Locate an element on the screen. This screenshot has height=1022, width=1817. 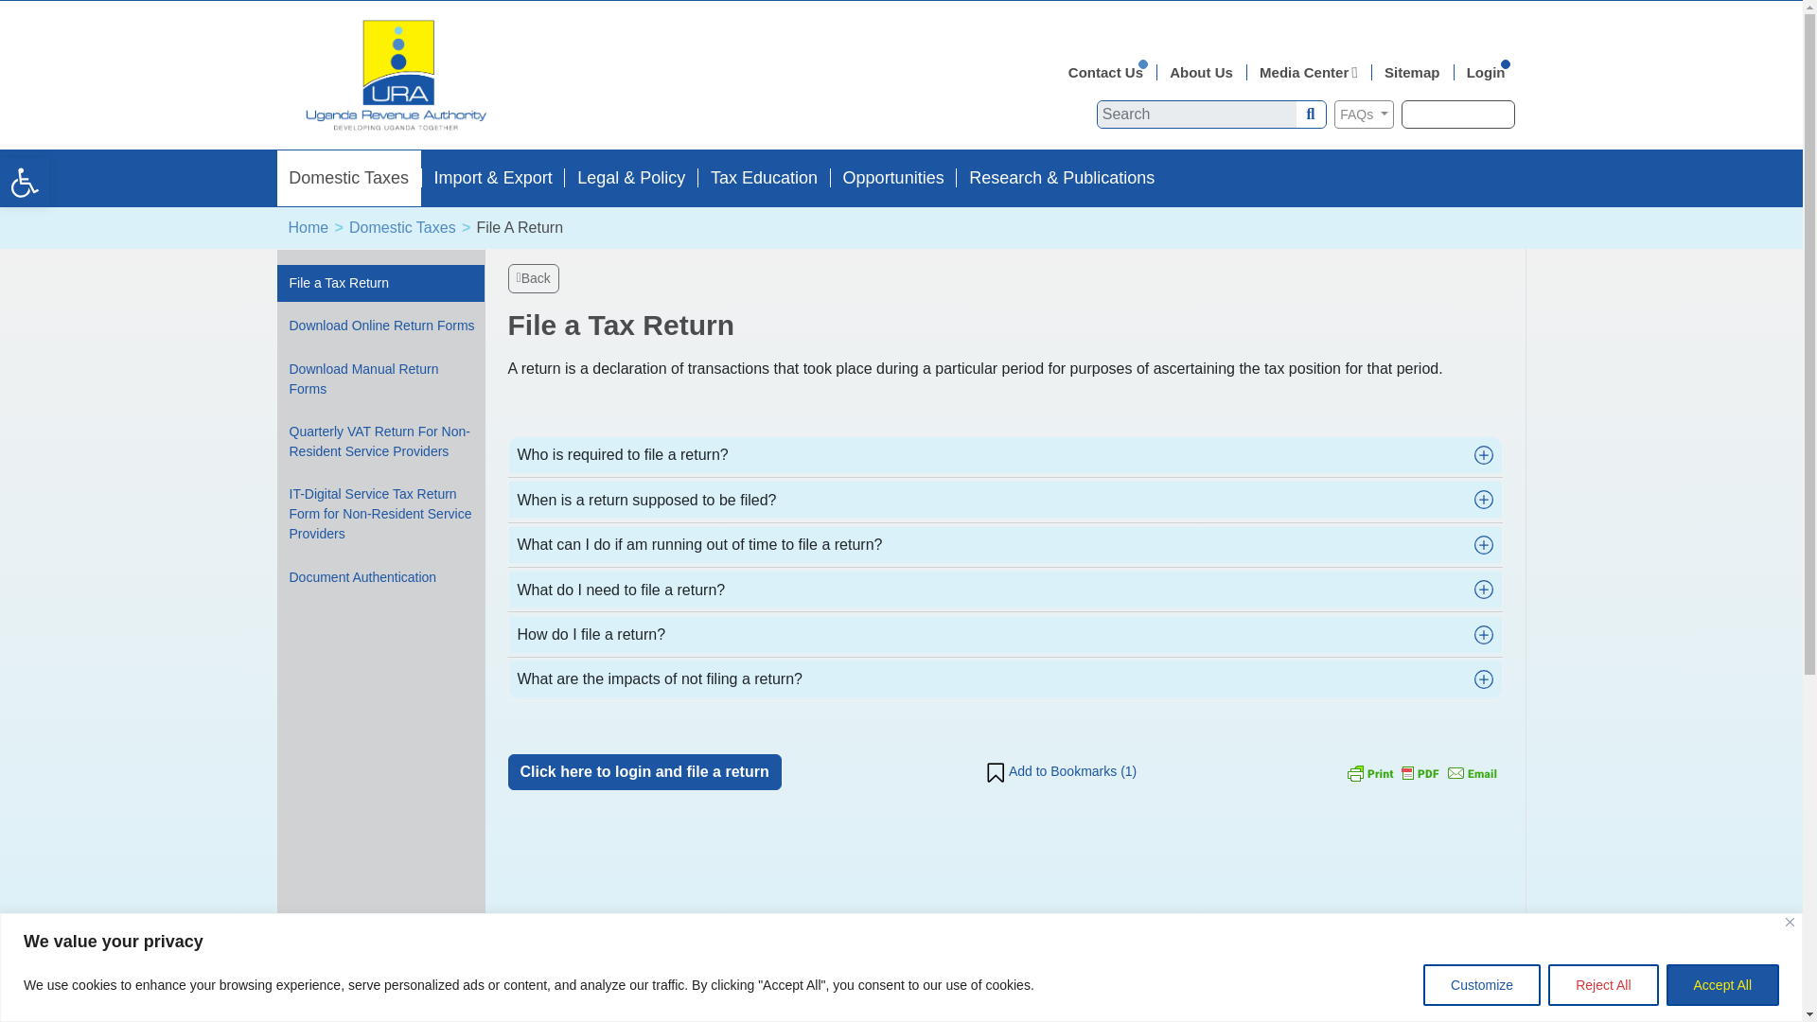
About Us is located at coordinates (1207, 74).